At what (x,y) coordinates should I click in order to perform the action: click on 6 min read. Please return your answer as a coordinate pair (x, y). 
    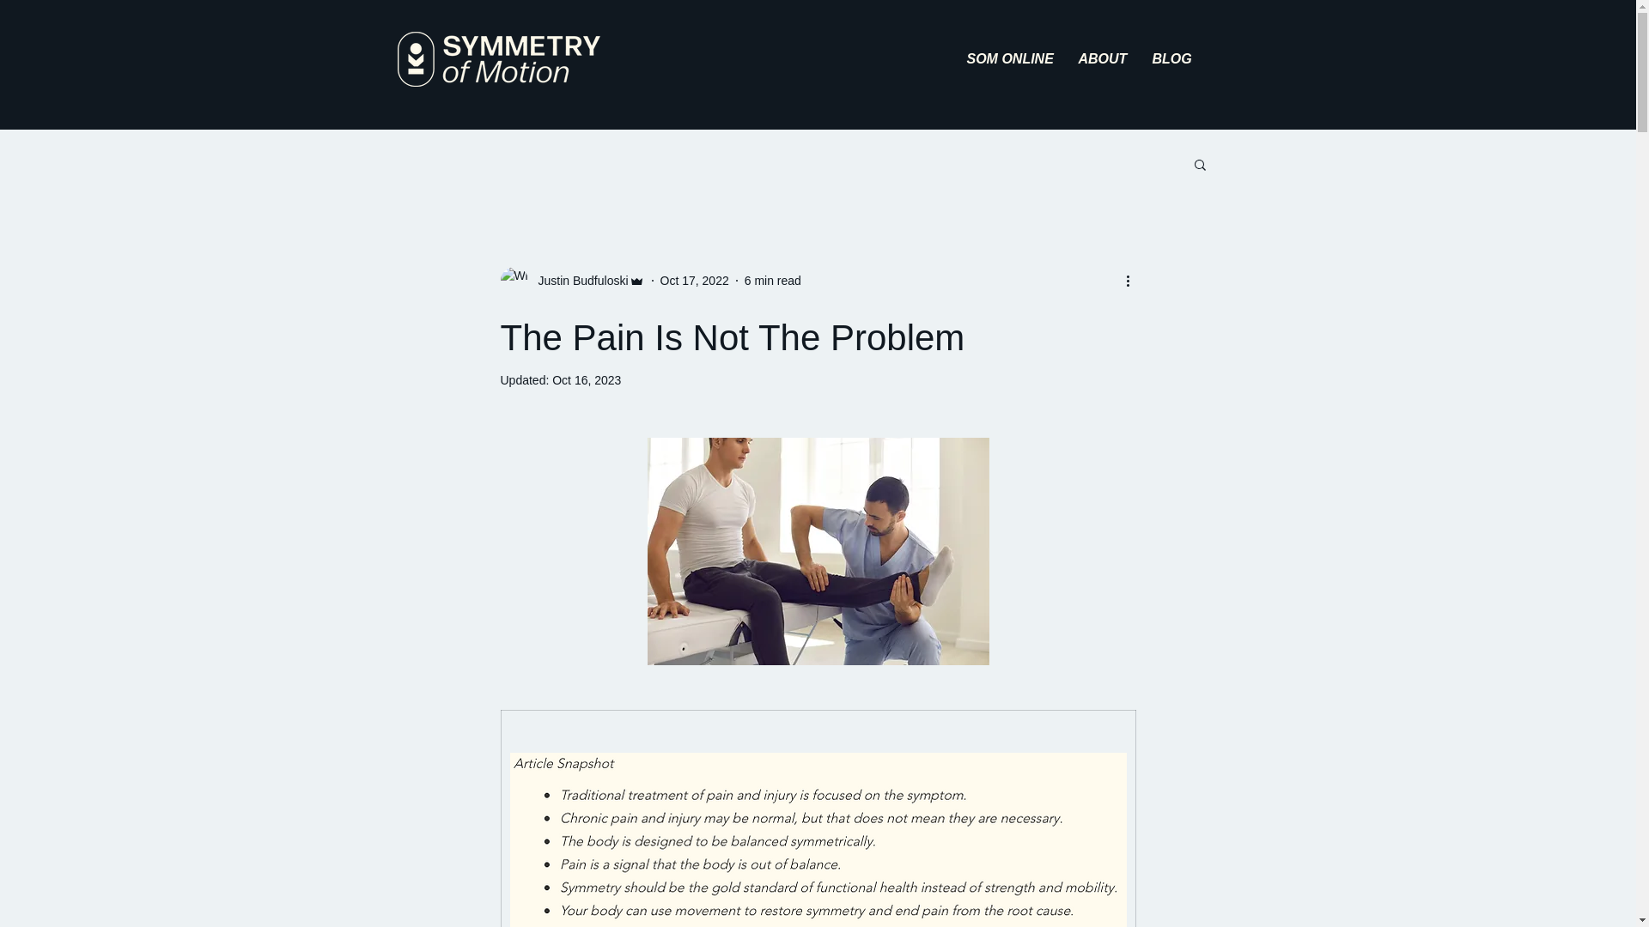
    Looking at the image, I should click on (773, 279).